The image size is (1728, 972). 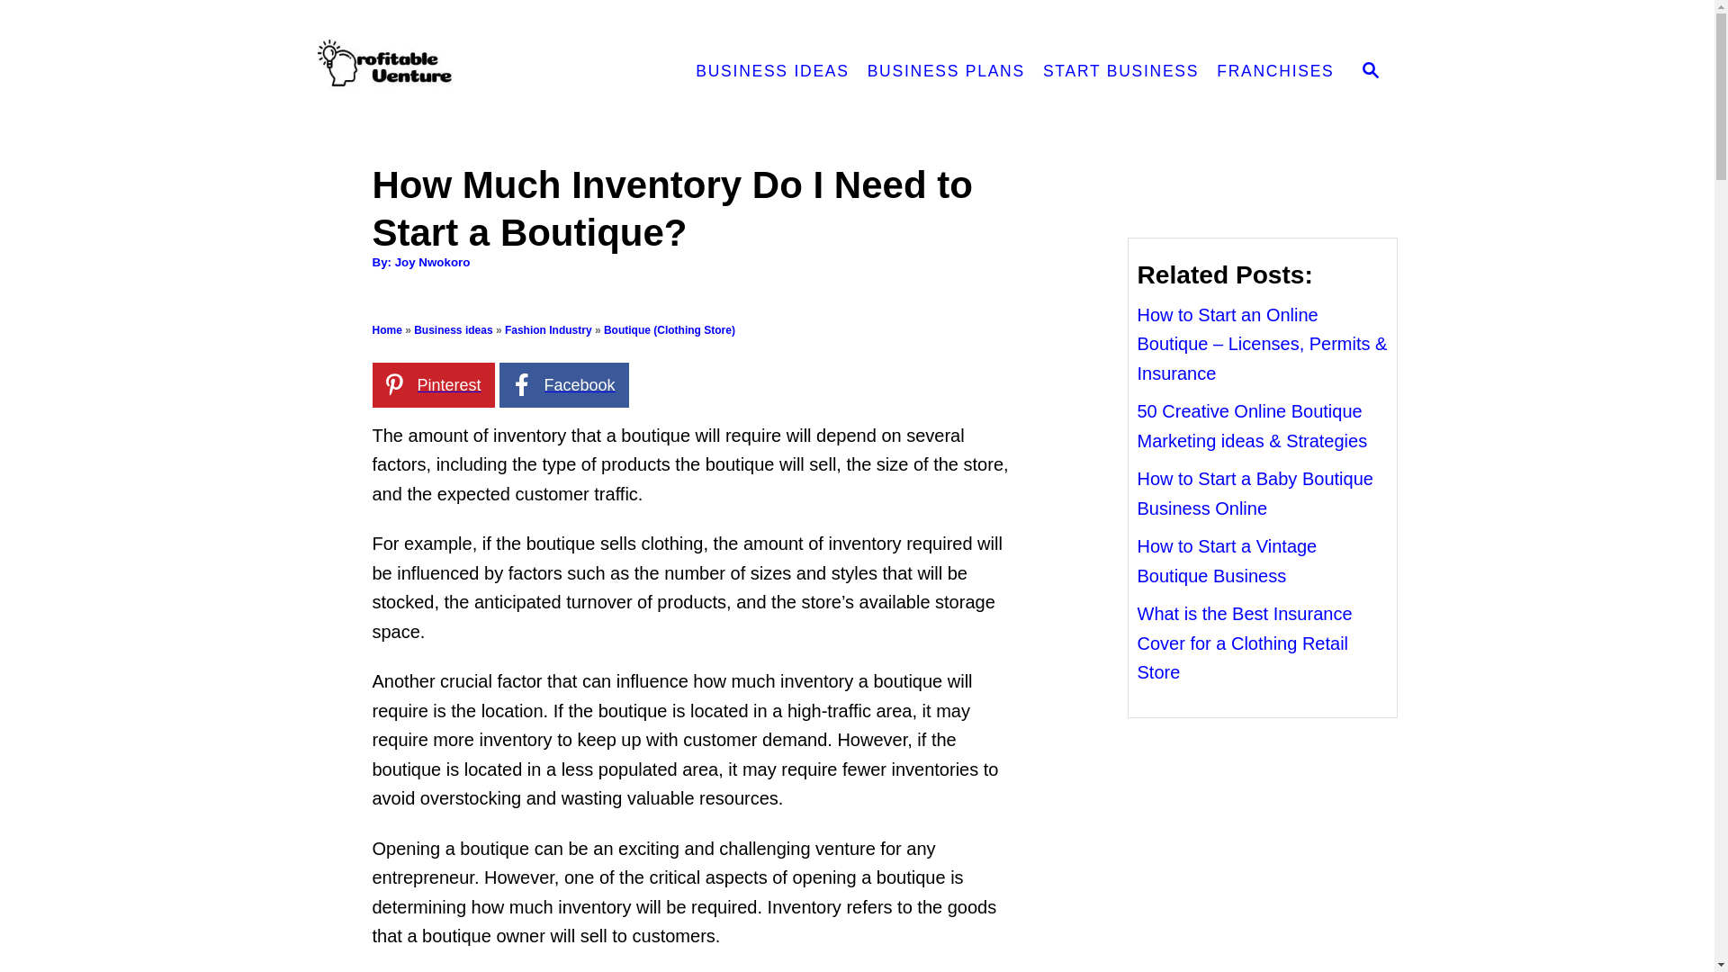 I want to click on BUSINESS IDEAS, so click(x=771, y=72).